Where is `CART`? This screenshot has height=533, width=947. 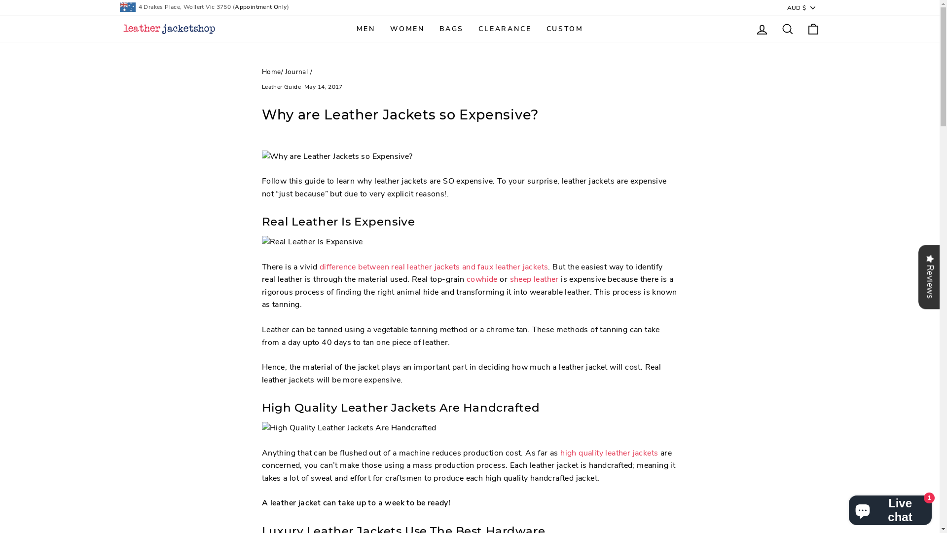
CART is located at coordinates (813, 29).